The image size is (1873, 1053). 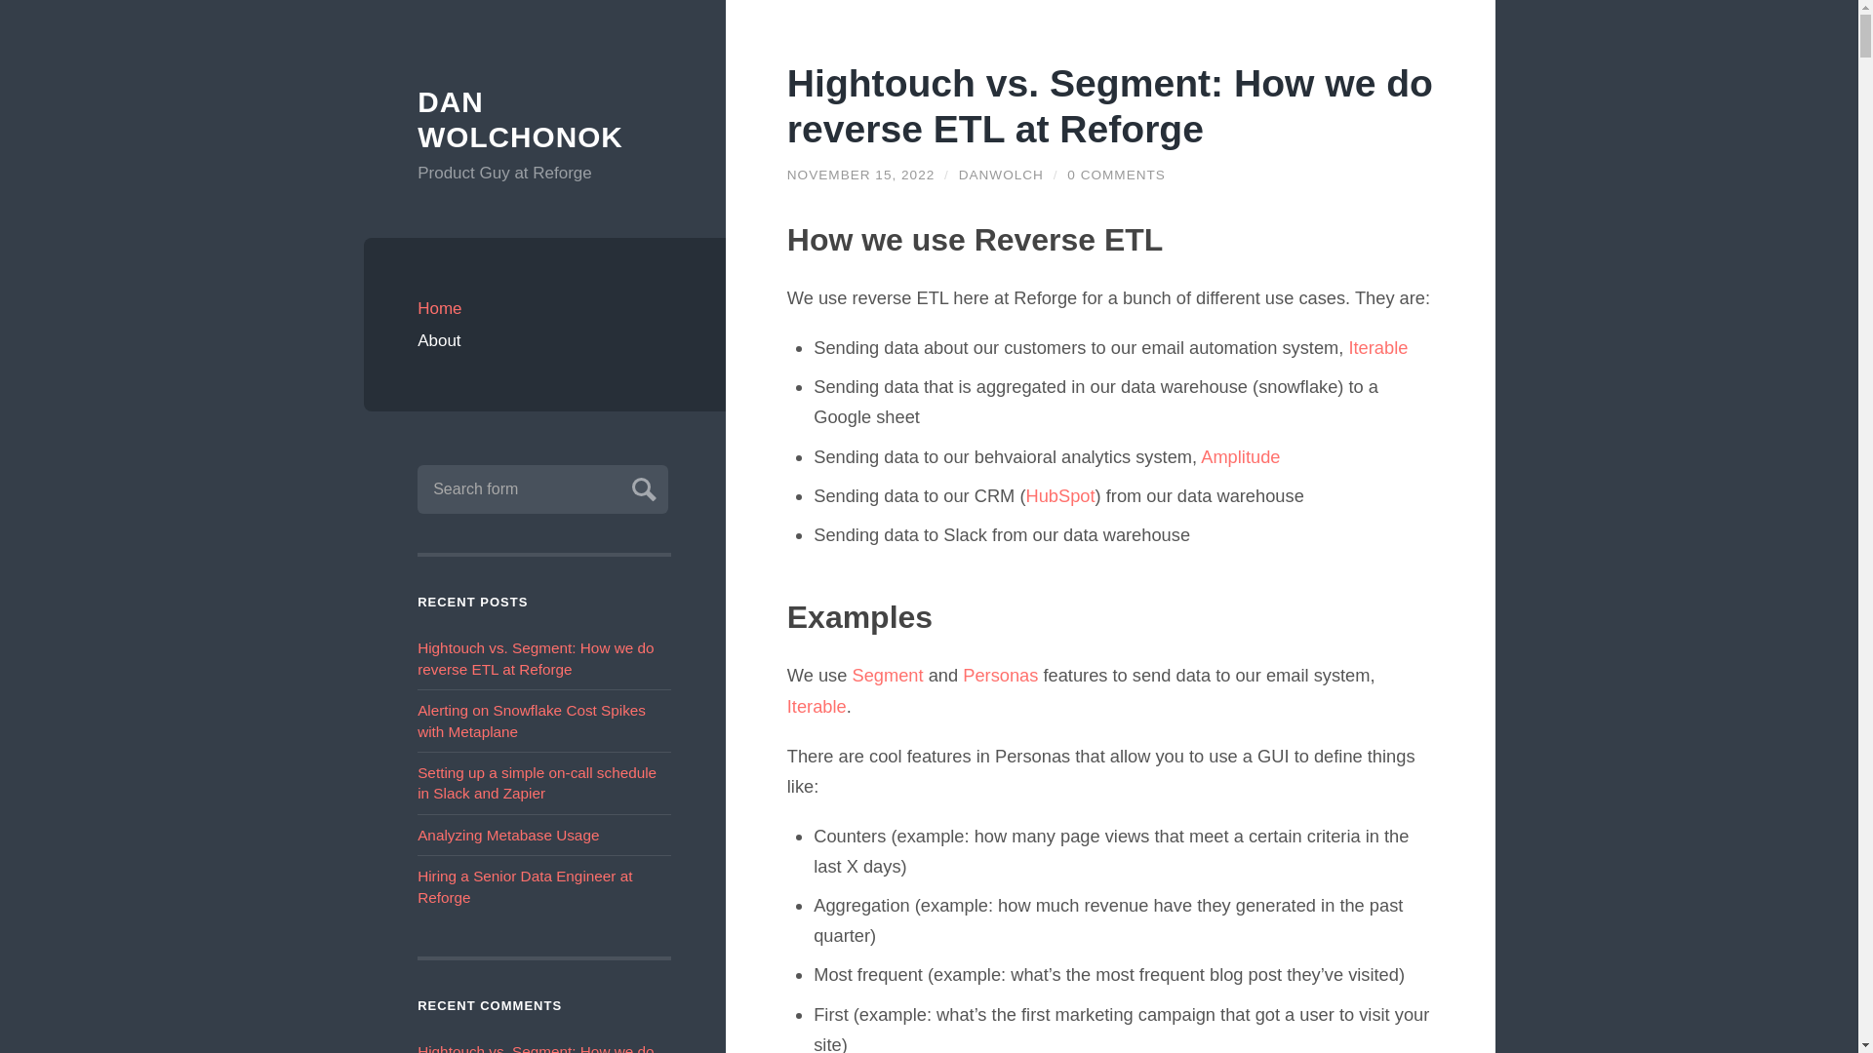 What do you see at coordinates (508, 835) in the screenshot?
I see `Analyzing Metabase Usage` at bounding box center [508, 835].